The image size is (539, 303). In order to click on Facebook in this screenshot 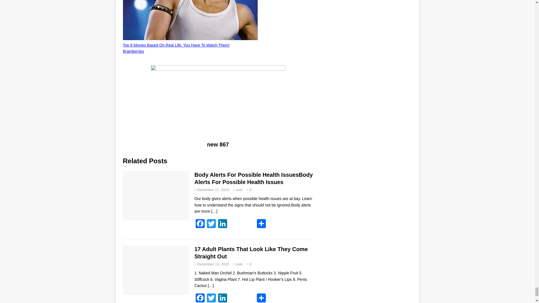, I will do `click(200, 298)`.